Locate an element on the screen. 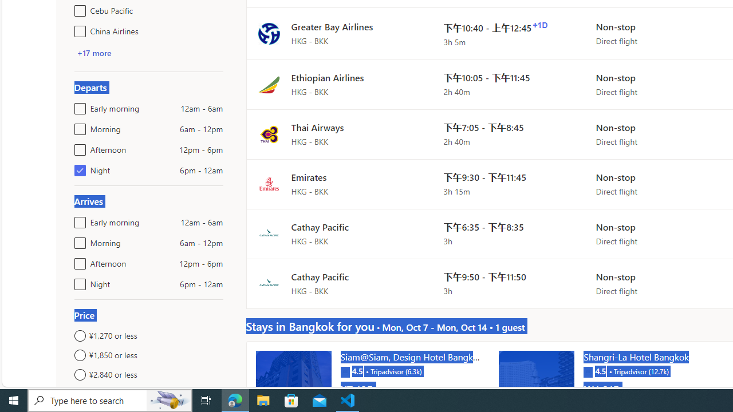 The image size is (733, 412). China Airlines is located at coordinates (78, 29).